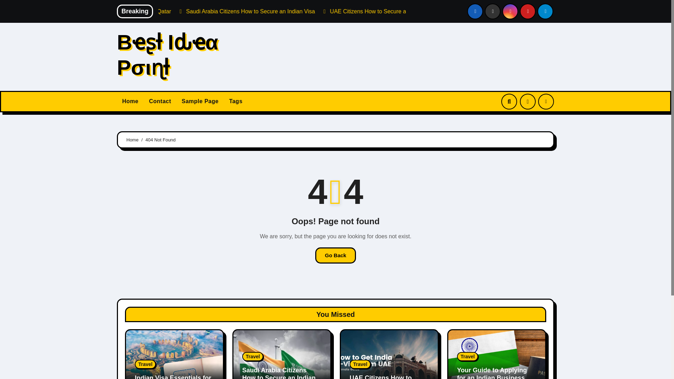 The width and height of the screenshot is (674, 379). What do you see at coordinates (130, 102) in the screenshot?
I see `Home` at bounding box center [130, 102].